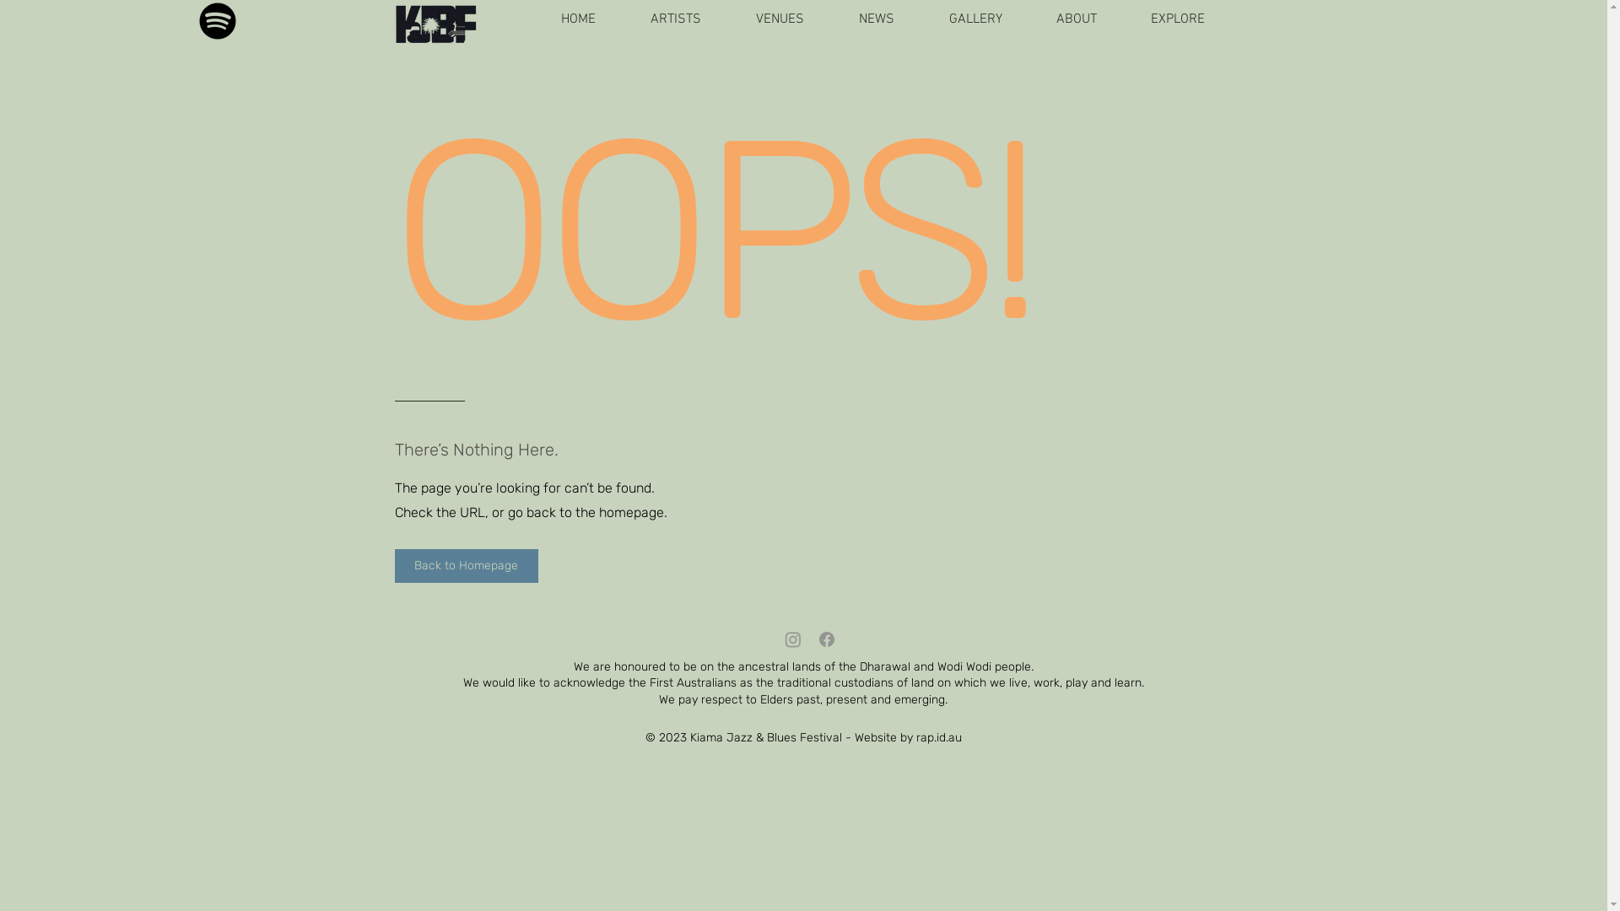 The width and height of the screenshot is (1620, 911). What do you see at coordinates (862, 20) in the screenshot?
I see `NEWS` at bounding box center [862, 20].